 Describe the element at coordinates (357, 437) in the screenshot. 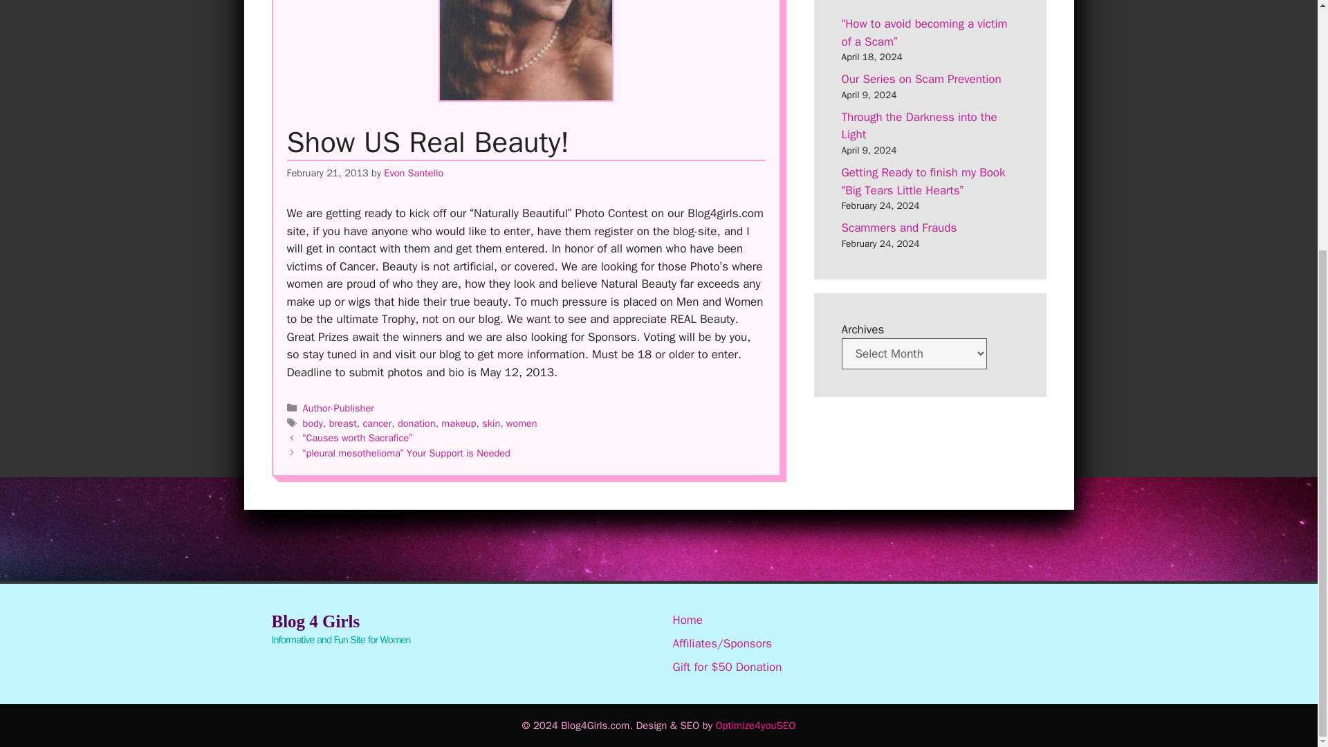

I see `Previous` at that location.